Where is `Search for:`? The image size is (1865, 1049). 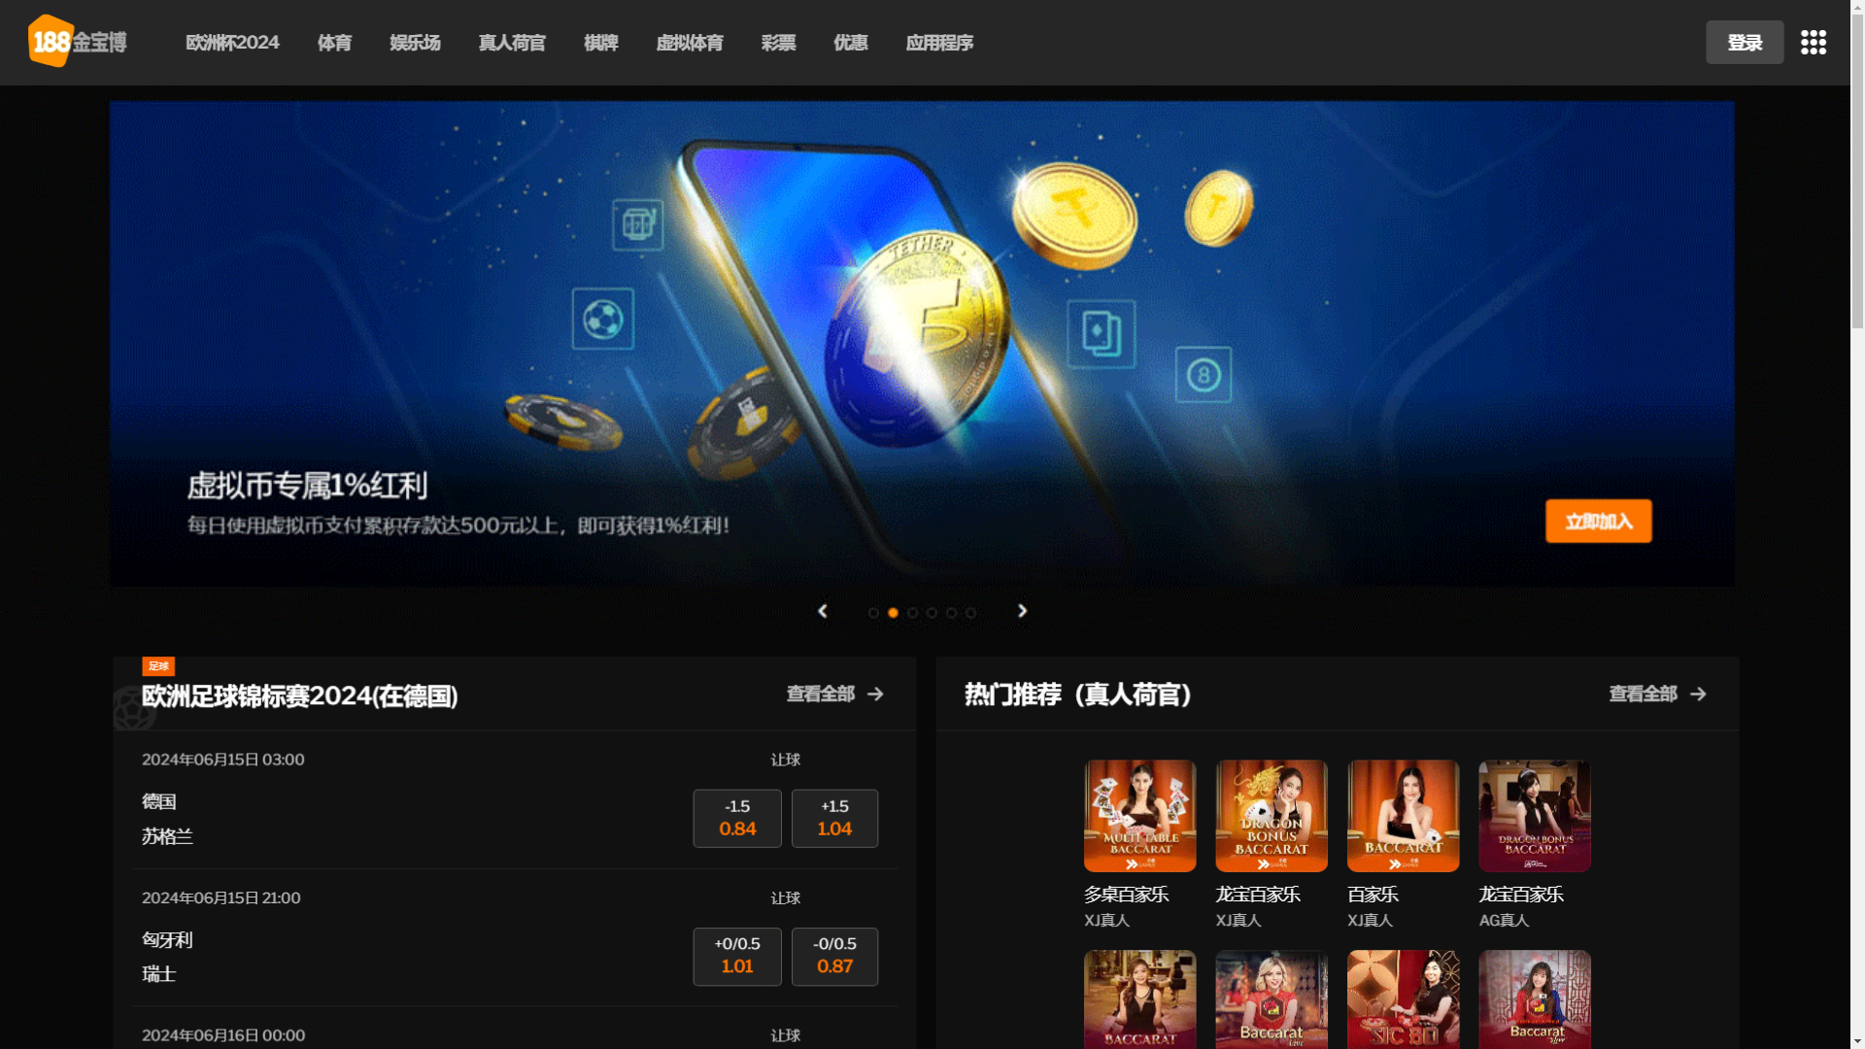
Search for: is located at coordinates (1370, 280).